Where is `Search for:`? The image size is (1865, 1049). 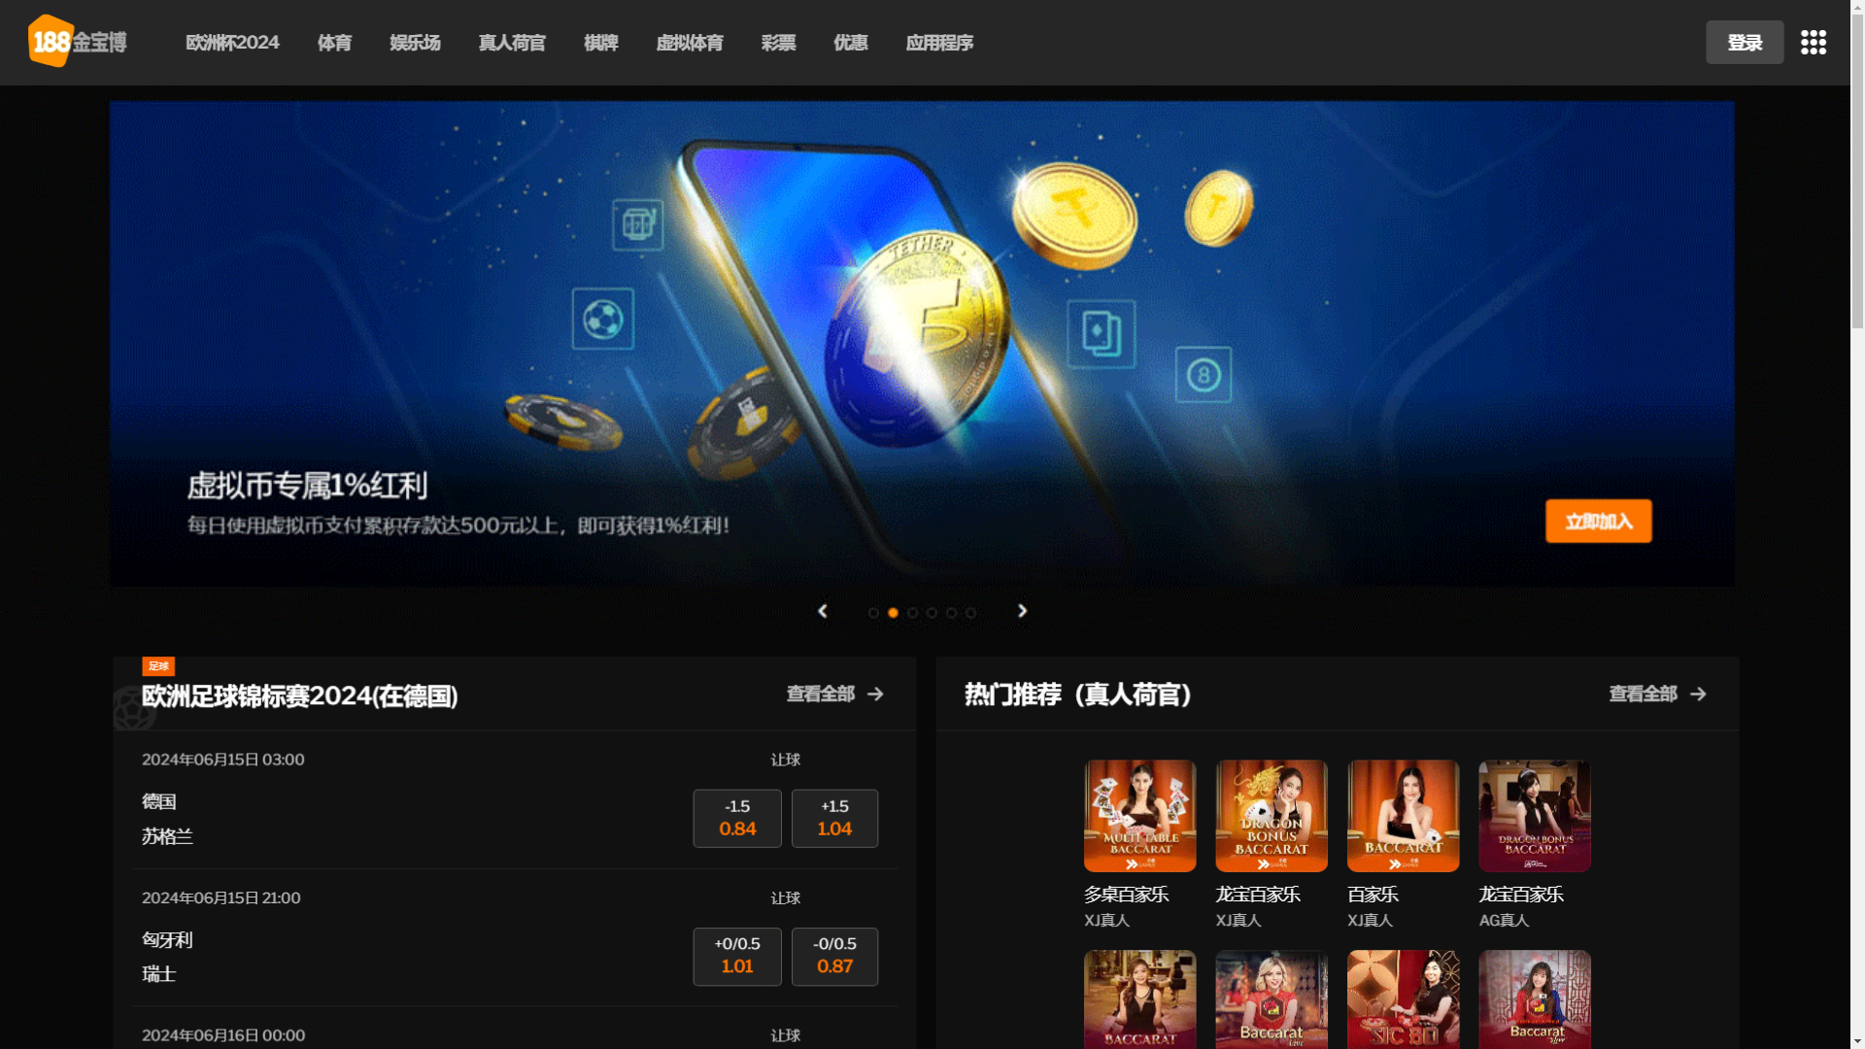
Search for: is located at coordinates (1370, 280).